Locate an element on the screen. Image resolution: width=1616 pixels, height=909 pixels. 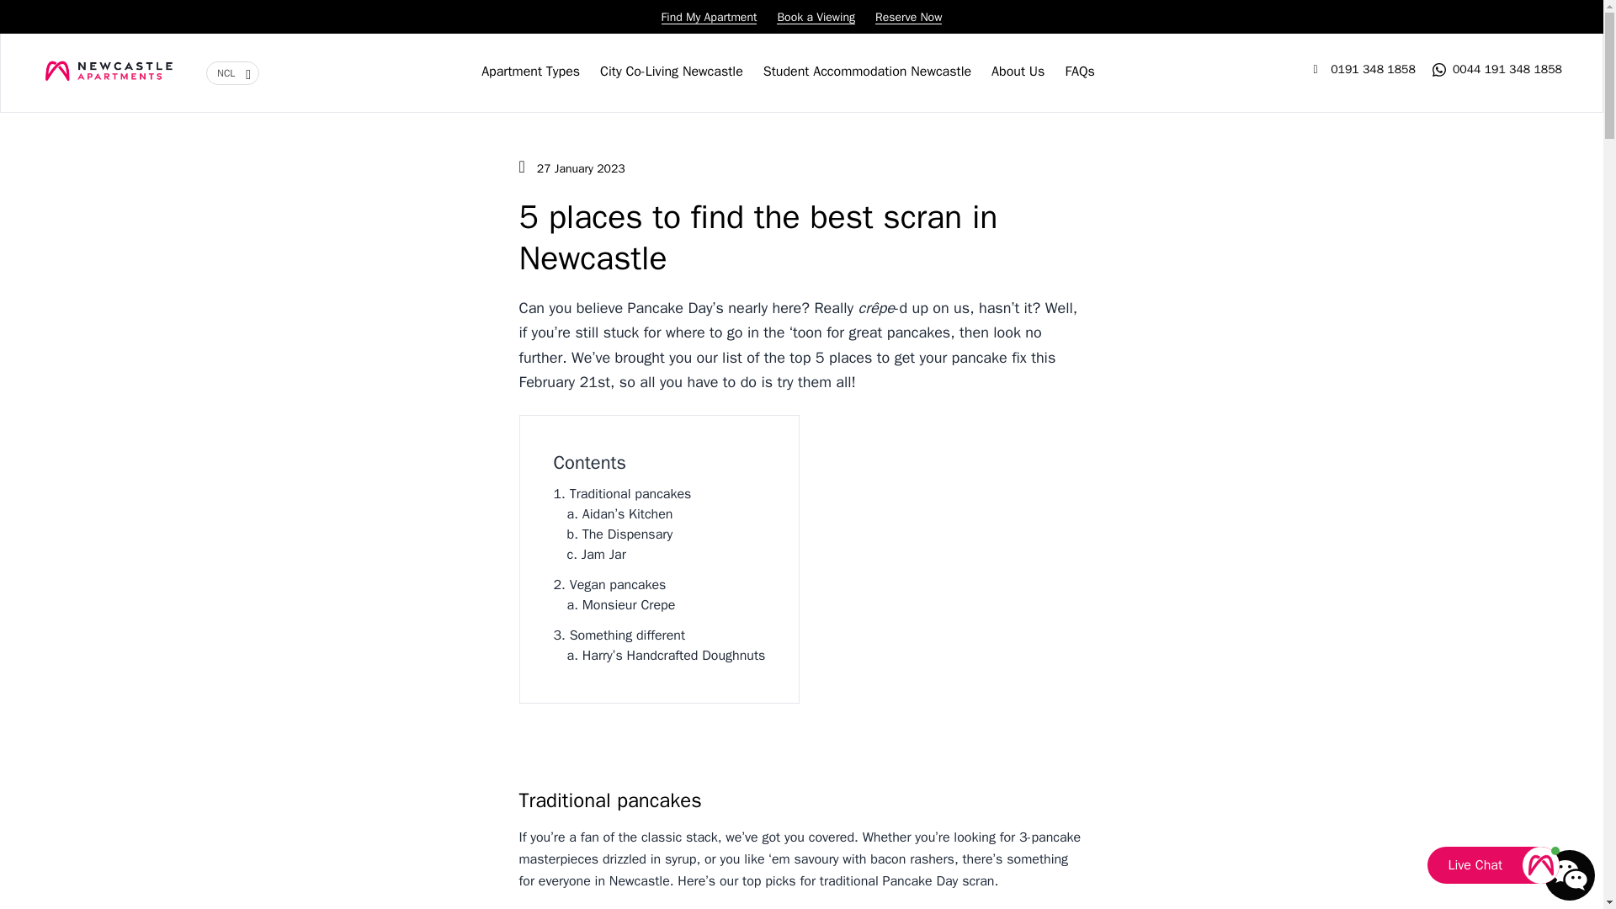
0191 348 1858 is located at coordinates (1361, 69).